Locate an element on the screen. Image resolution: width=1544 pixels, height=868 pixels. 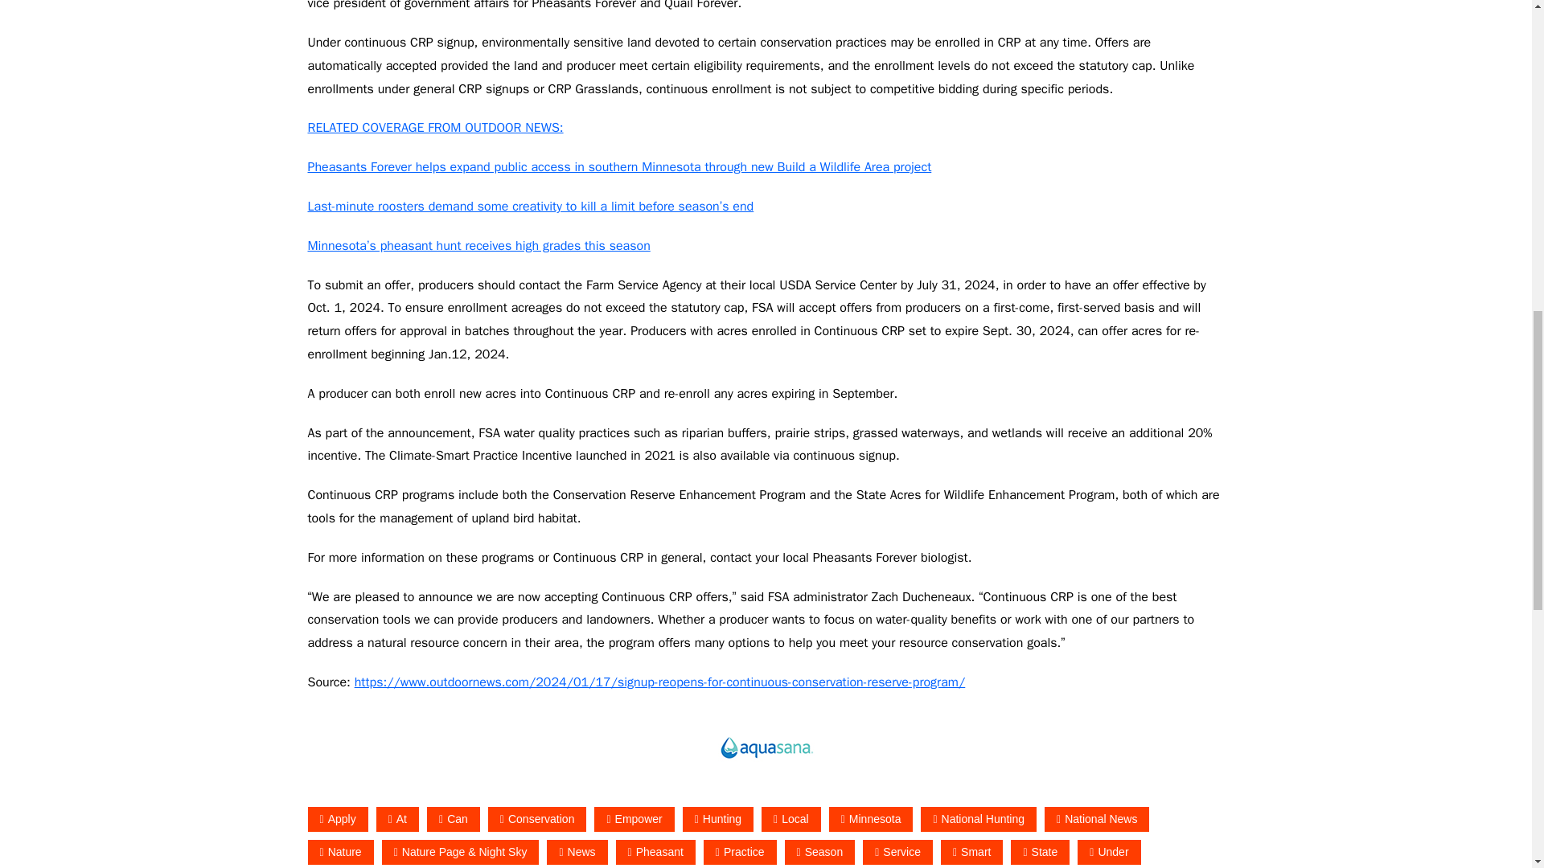
Nature is located at coordinates (340, 852).